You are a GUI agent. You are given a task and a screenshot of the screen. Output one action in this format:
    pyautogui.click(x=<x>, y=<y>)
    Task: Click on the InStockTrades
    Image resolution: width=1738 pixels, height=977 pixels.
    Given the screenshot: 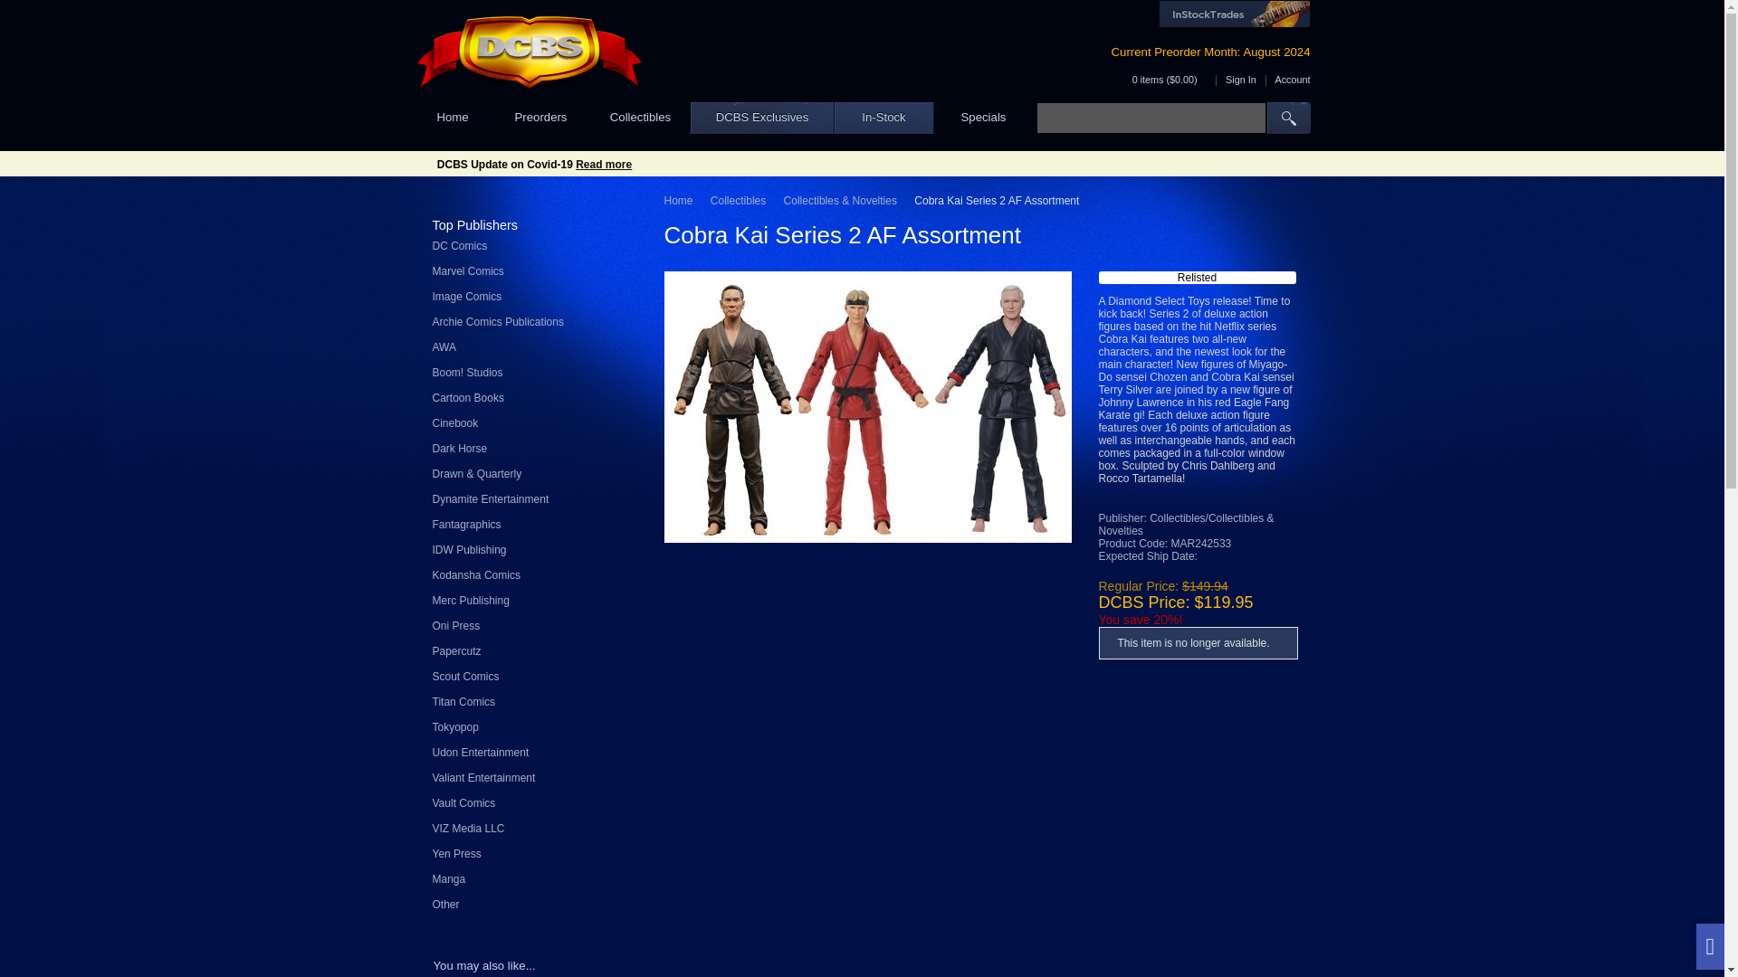 What is the action you would take?
    pyautogui.click(x=1235, y=14)
    